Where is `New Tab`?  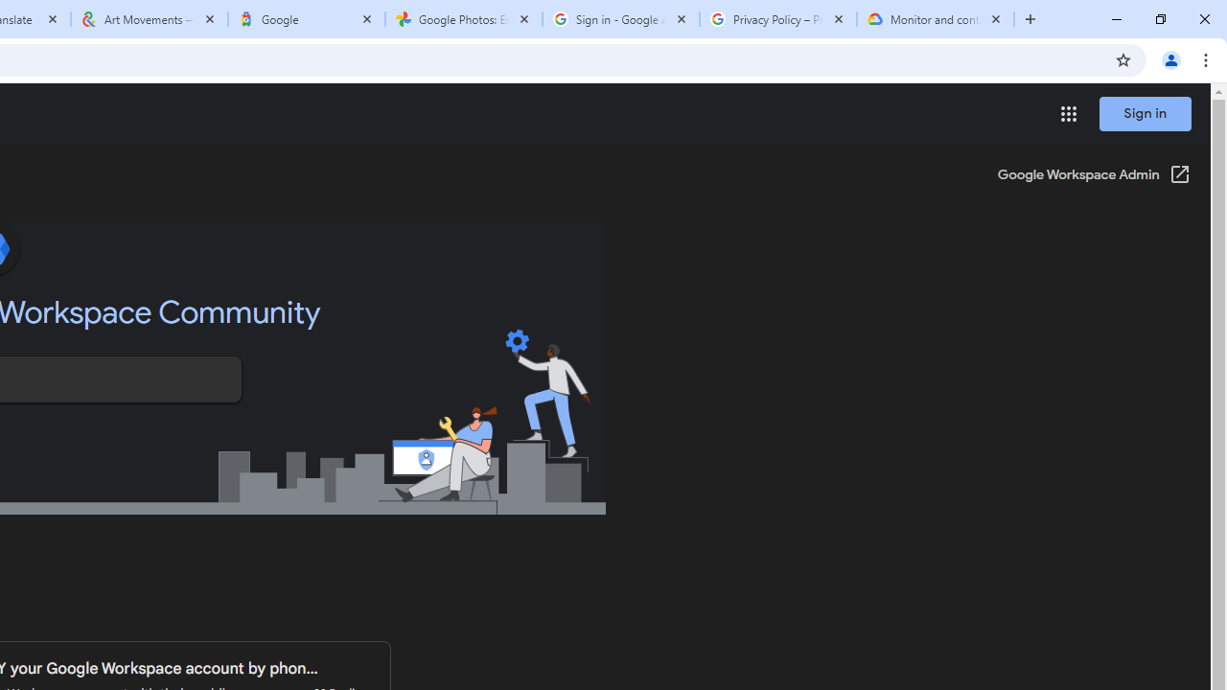 New Tab is located at coordinates (1030, 19).